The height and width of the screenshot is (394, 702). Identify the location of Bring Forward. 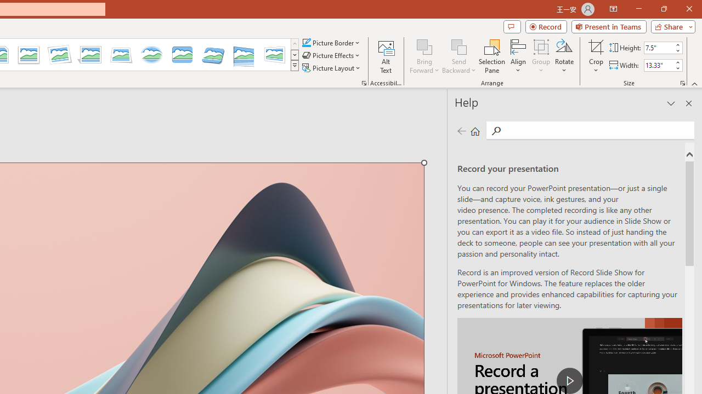
(424, 56).